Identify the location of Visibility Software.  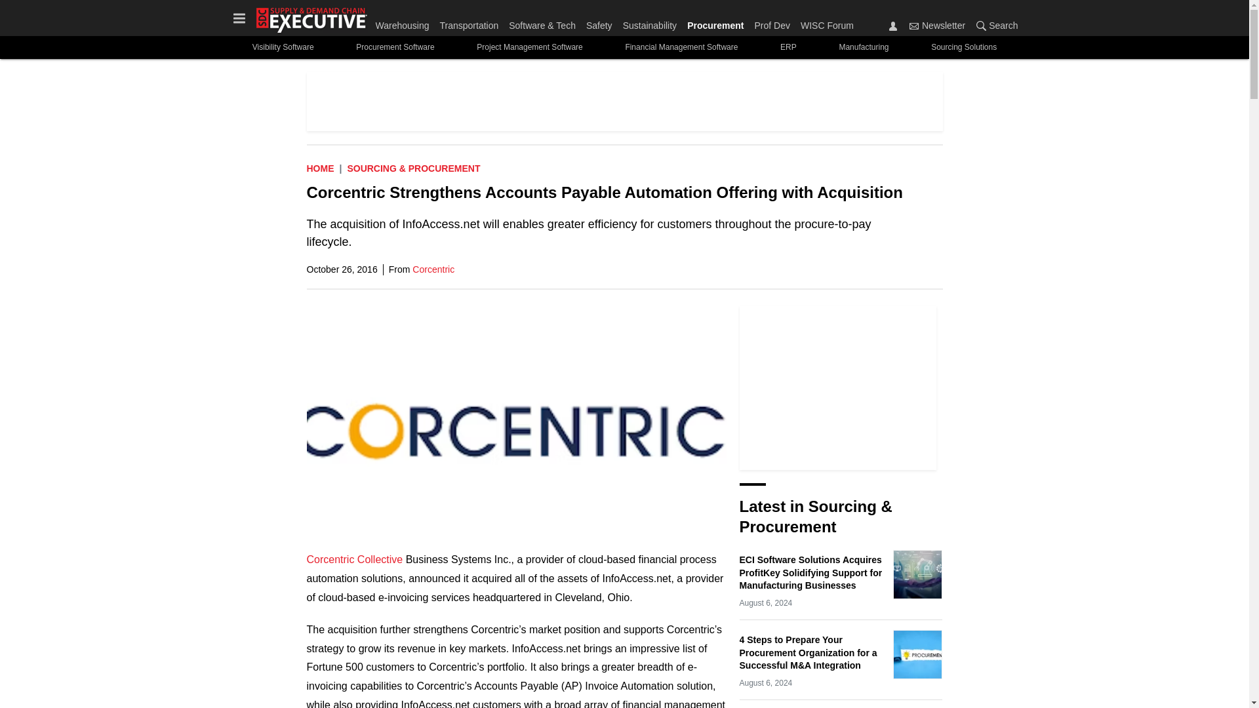
(282, 47).